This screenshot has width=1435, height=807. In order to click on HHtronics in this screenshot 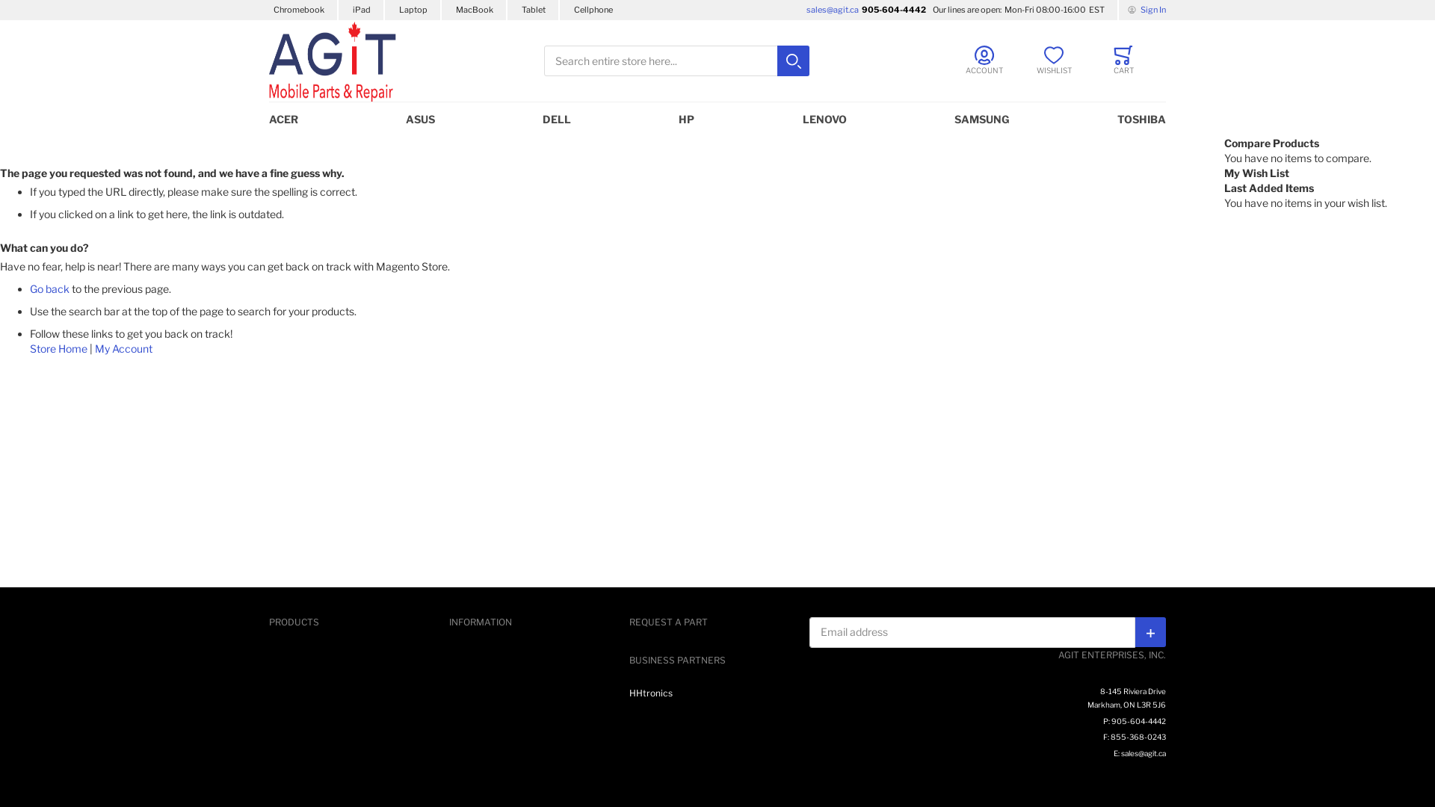, I will do `click(651, 693)`.